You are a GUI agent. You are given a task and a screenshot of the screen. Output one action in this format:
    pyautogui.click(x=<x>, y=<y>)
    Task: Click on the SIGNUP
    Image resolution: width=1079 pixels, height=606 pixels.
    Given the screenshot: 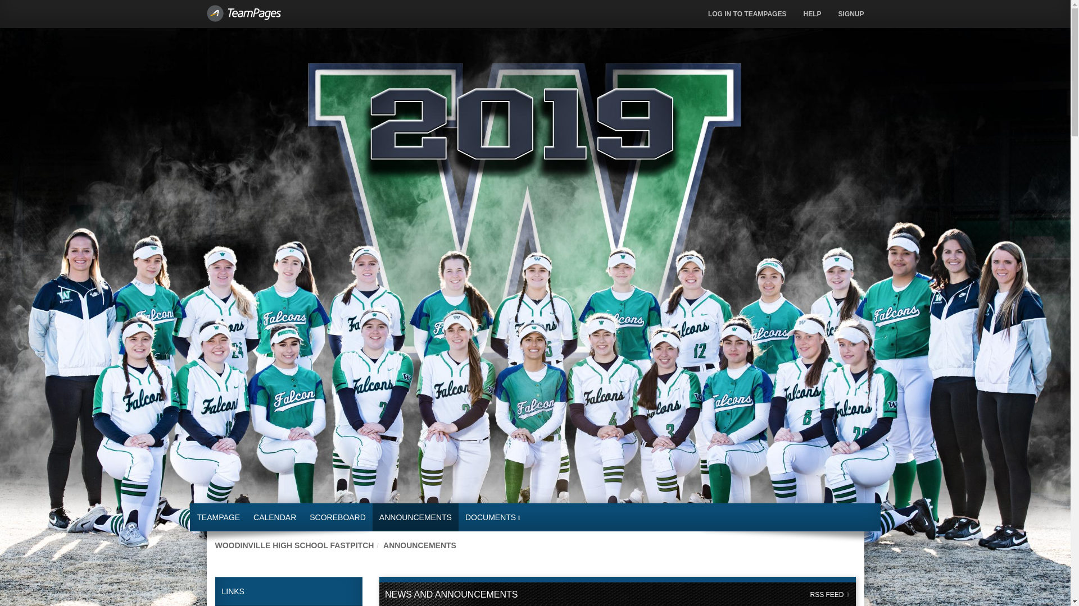 What is the action you would take?
    pyautogui.click(x=851, y=13)
    